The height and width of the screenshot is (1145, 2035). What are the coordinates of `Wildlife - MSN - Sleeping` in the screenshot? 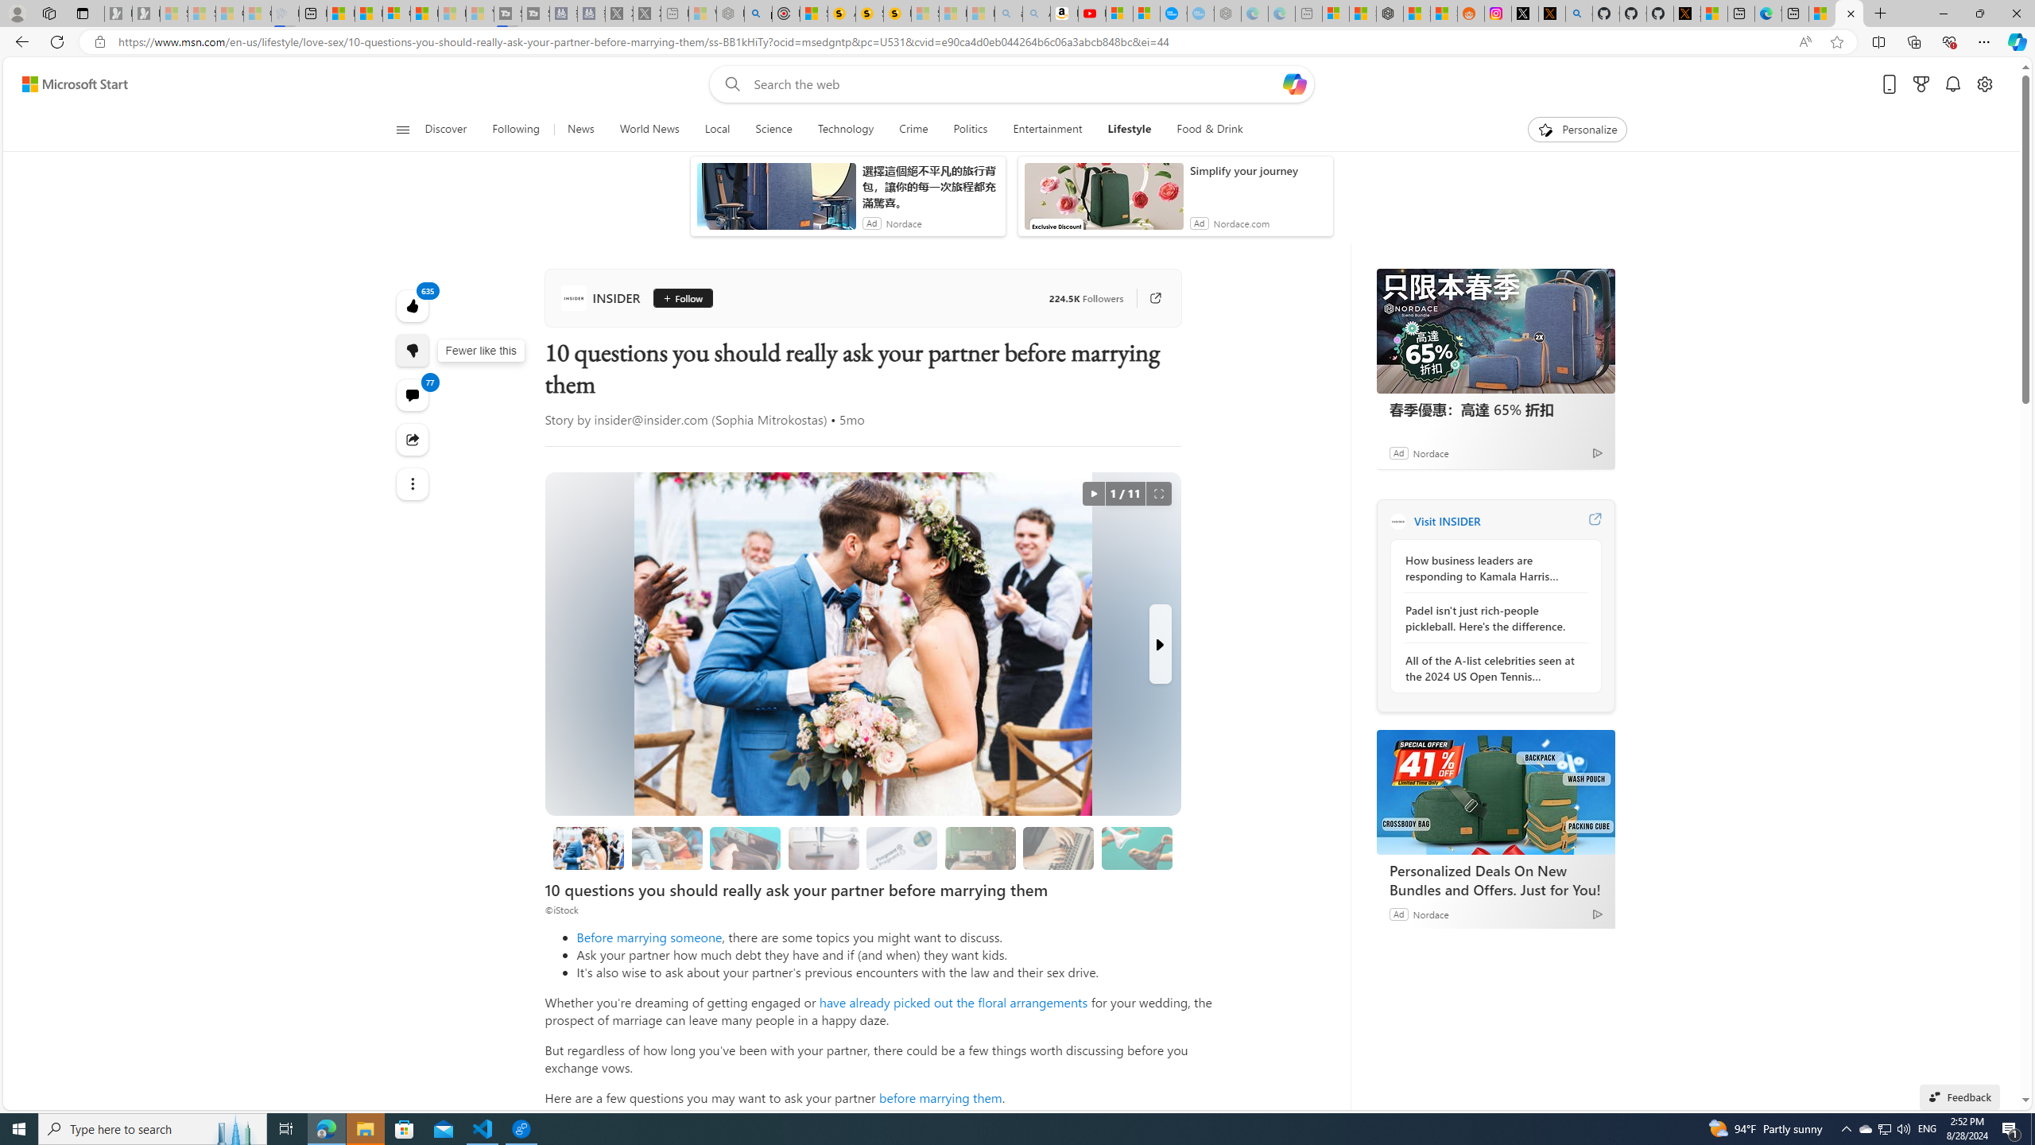 It's located at (701, 14).